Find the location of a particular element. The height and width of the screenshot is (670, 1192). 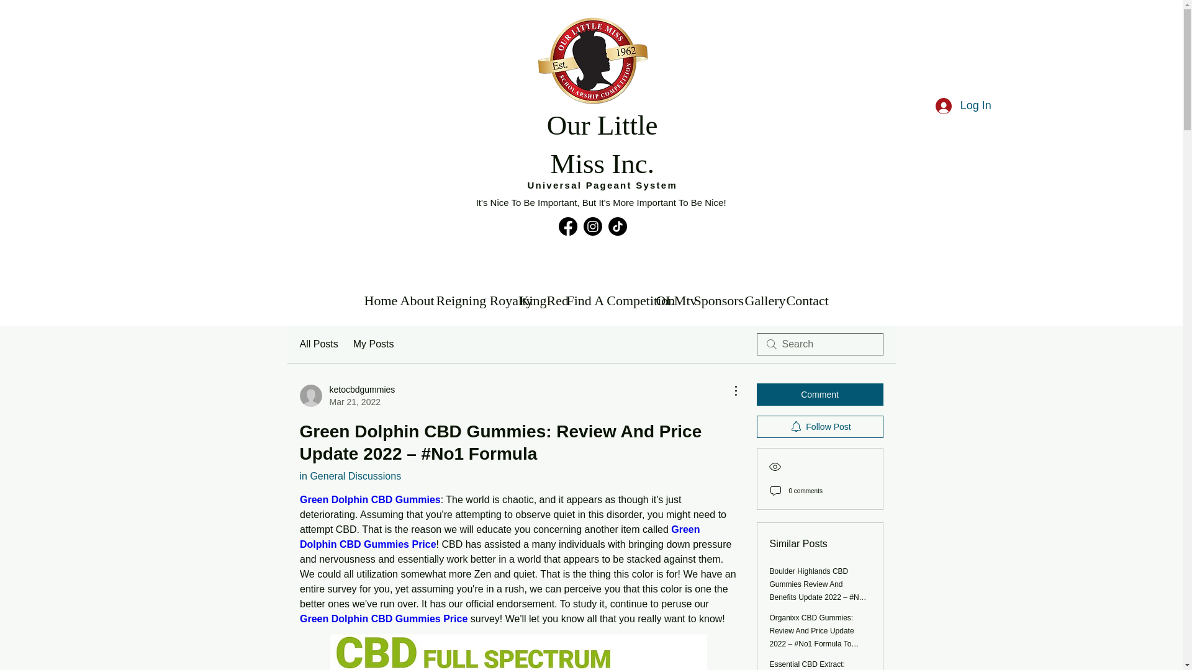

All Posts is located at coordinates (374, 344).